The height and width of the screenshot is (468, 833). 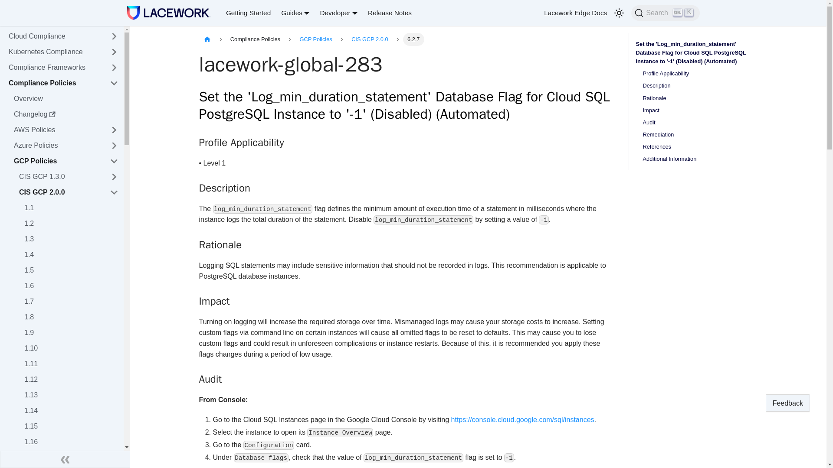 What do you see at coordinates (390, 13) in the screenshot?
I see `AWS Policies` at bounding box center [390, 13].